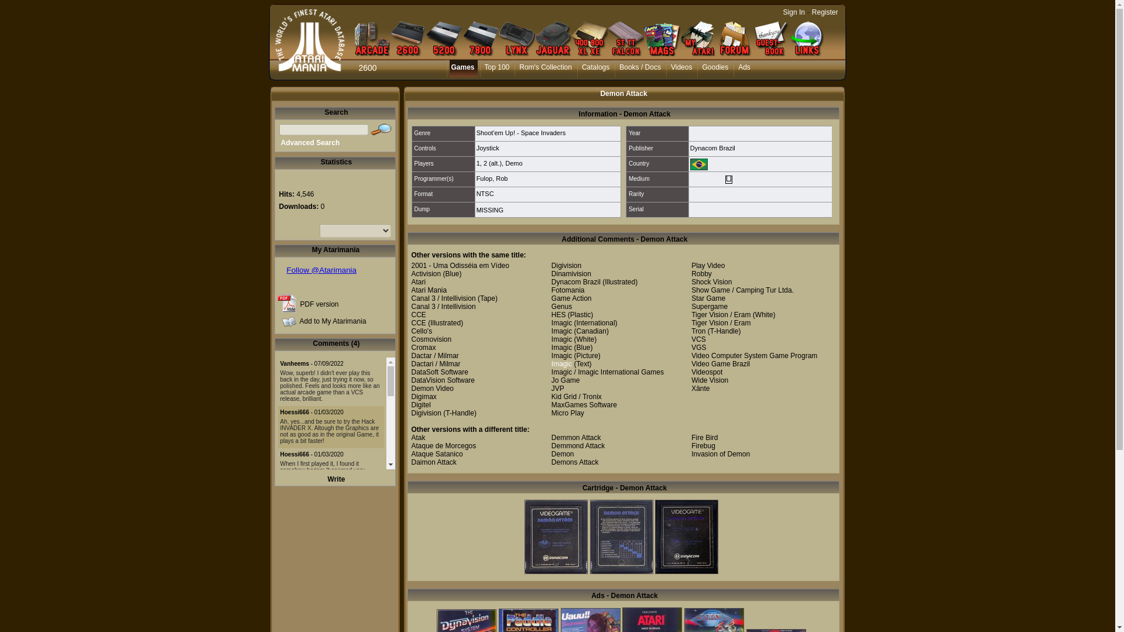 The height and width of the screenshot is (632, 1124). What do you see at coordinates (513, 163) in the screenshot?
I see `Demo` at bounding box center [513, 163].